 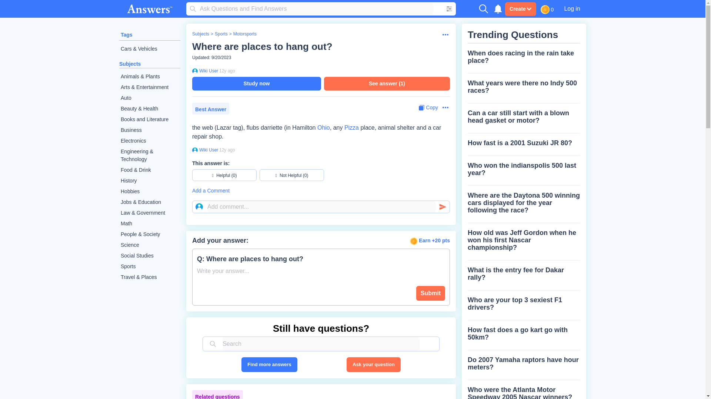 What do you see at coordinates (150, 119) in the screenshot?
I see `Books and Literature` at bounding box center [150, 119].